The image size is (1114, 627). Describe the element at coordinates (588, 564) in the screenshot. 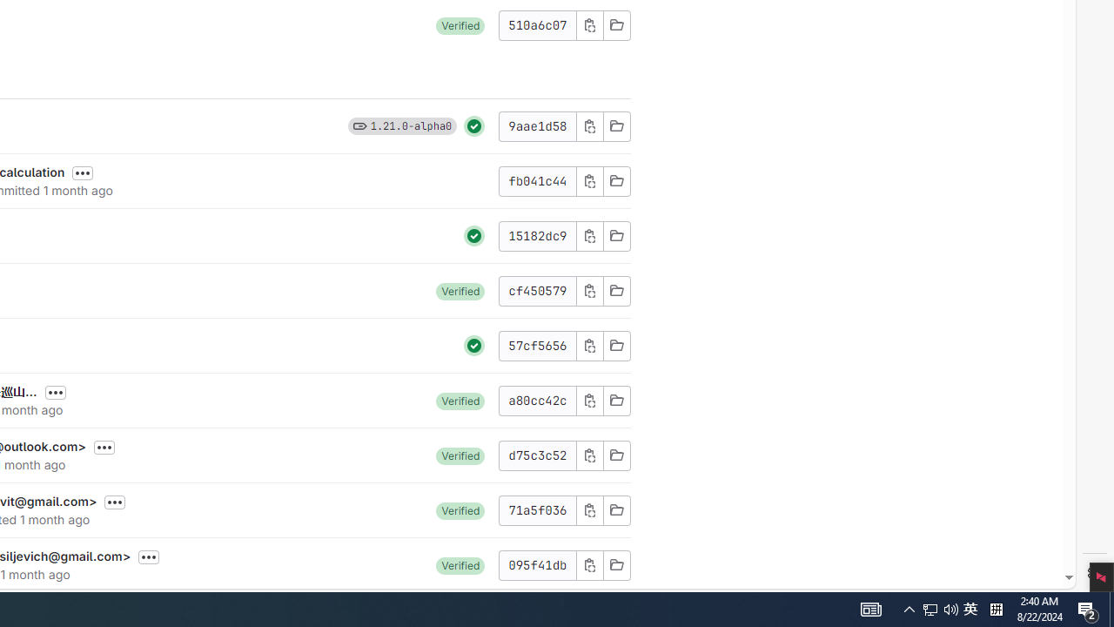

I see `Copy commit SHA` at that location.